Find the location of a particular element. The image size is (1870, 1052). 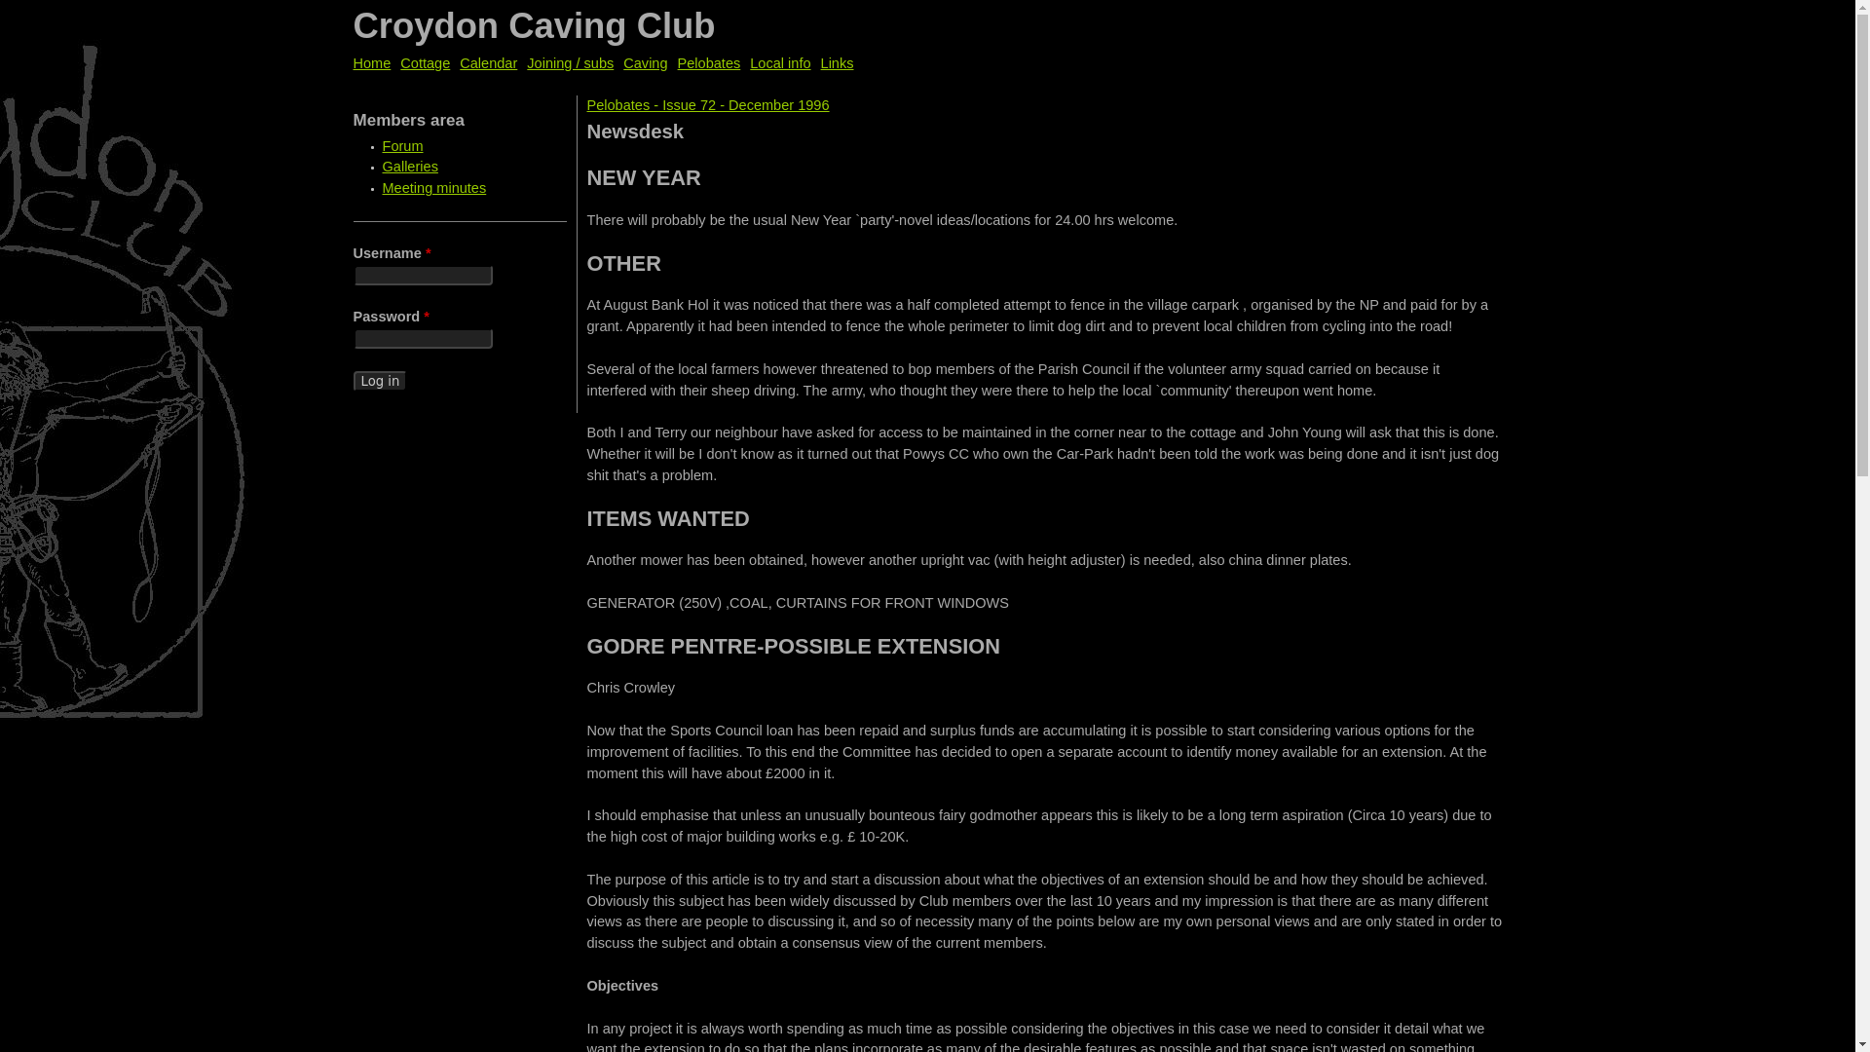

Croydon Caving Club is located at coordinates (534, 25).